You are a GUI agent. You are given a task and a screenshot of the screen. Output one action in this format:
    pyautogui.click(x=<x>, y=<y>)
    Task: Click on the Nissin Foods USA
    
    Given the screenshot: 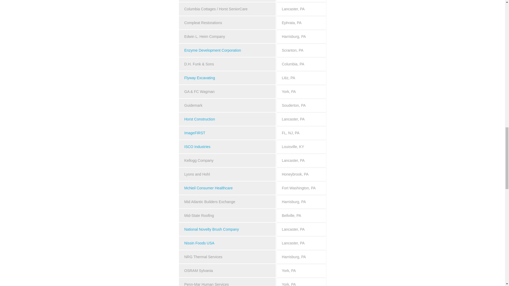 What is the action you would take?
    pyautogui.click(x=199, y=243)
    